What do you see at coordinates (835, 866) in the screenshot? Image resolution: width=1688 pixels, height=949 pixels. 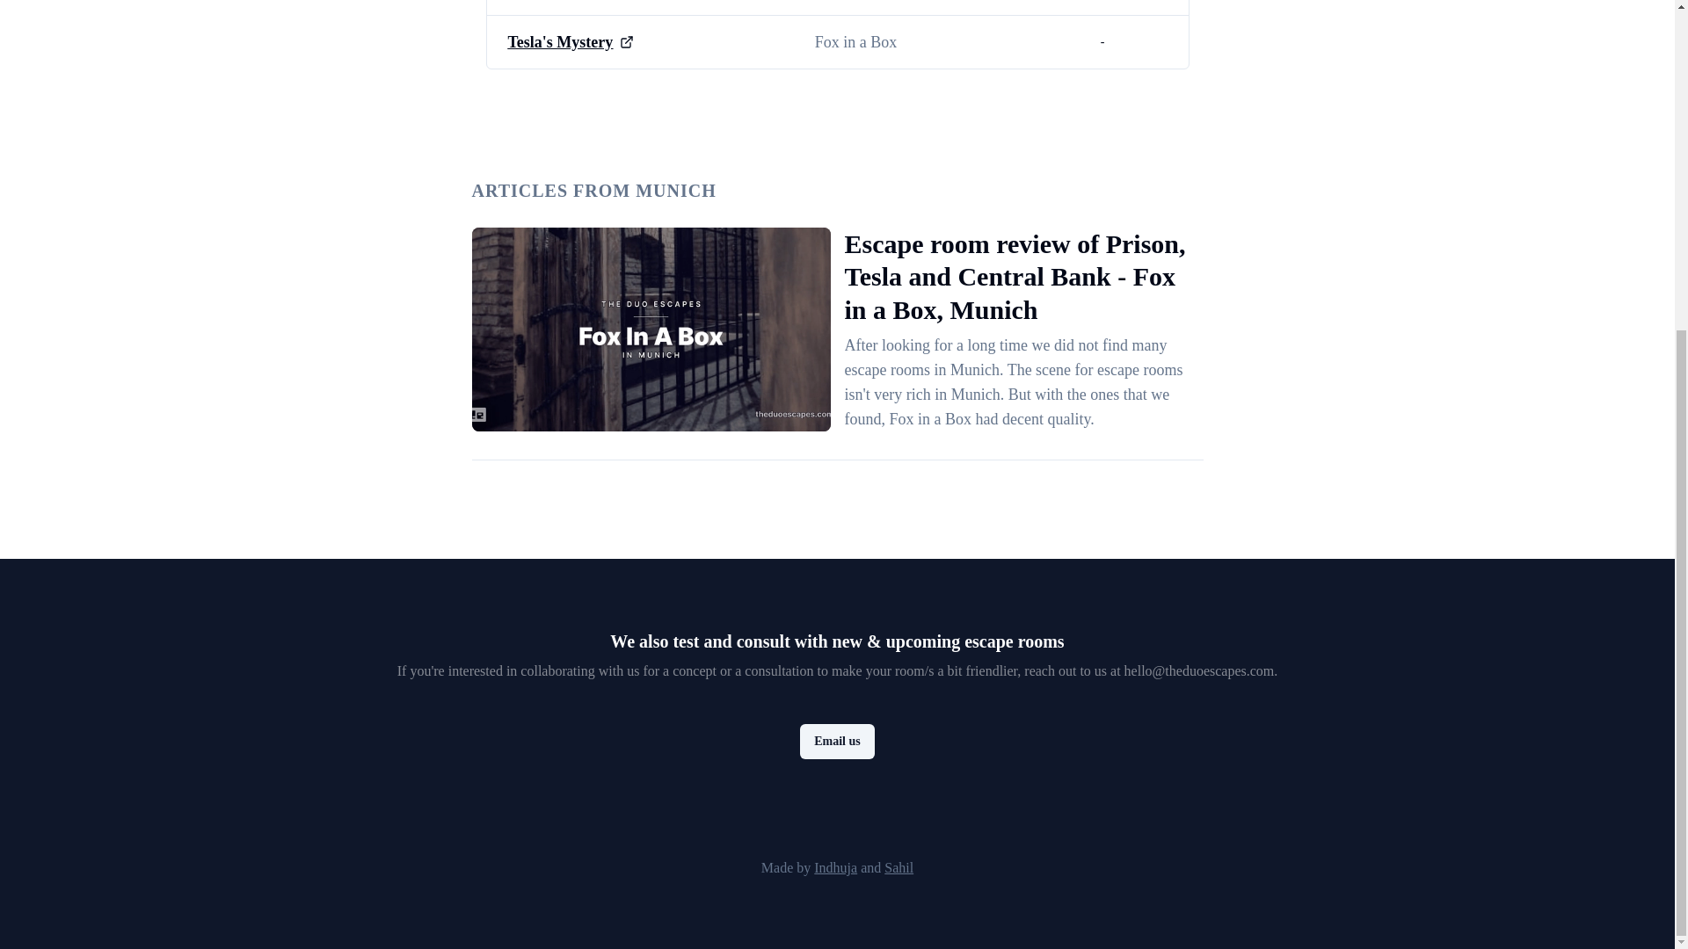 I see `Indhuja` at bounding box center [835, 866].